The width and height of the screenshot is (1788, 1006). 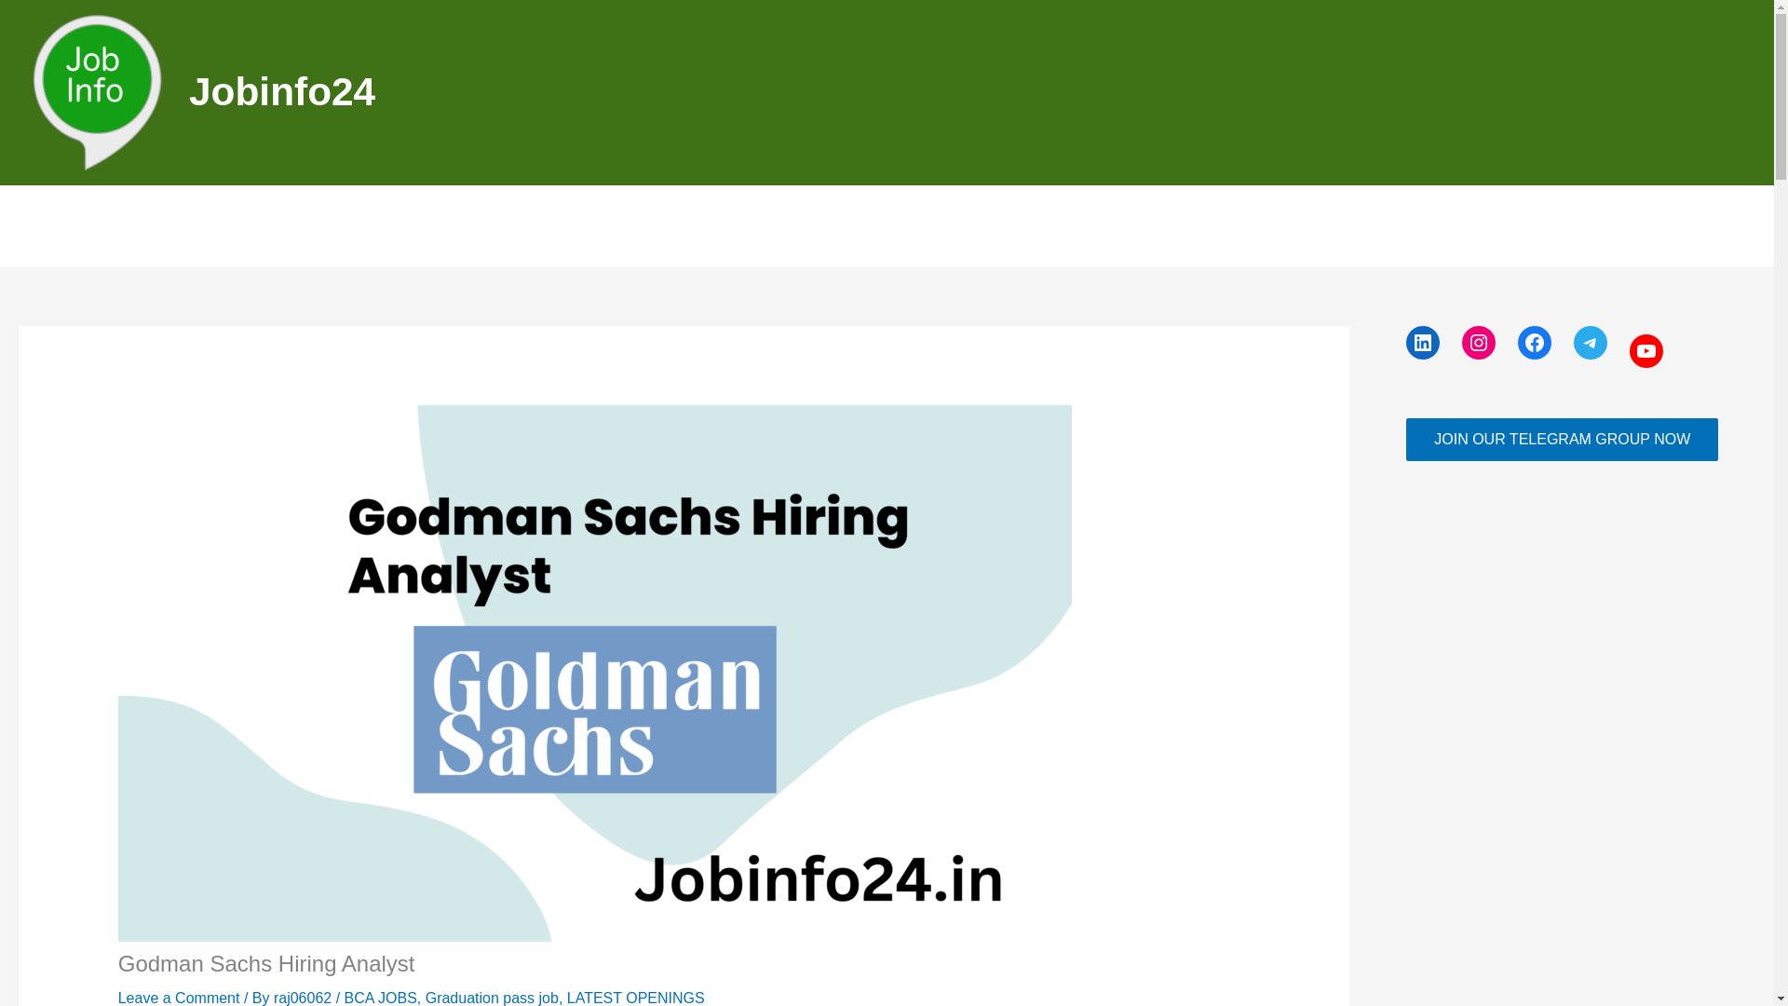 I want to click on Graduation pass job, so click(x=492, y=998).